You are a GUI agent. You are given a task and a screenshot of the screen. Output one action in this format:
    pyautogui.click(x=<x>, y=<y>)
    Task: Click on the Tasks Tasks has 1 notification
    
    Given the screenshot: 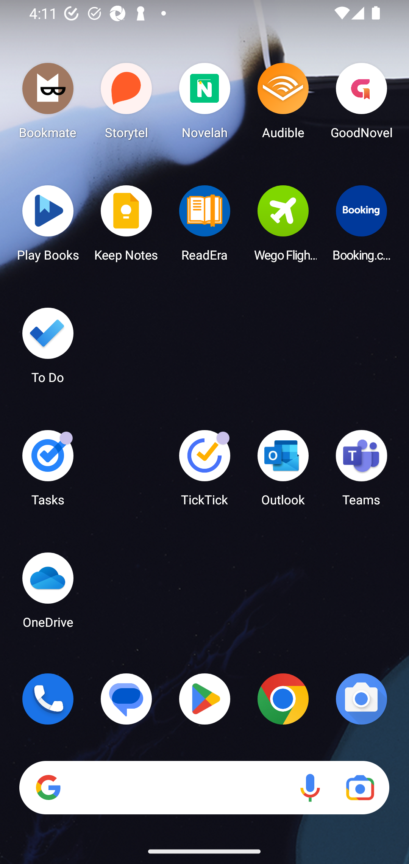 What is the action you would take?
    pyautogui.click(x=48, y=471)
    